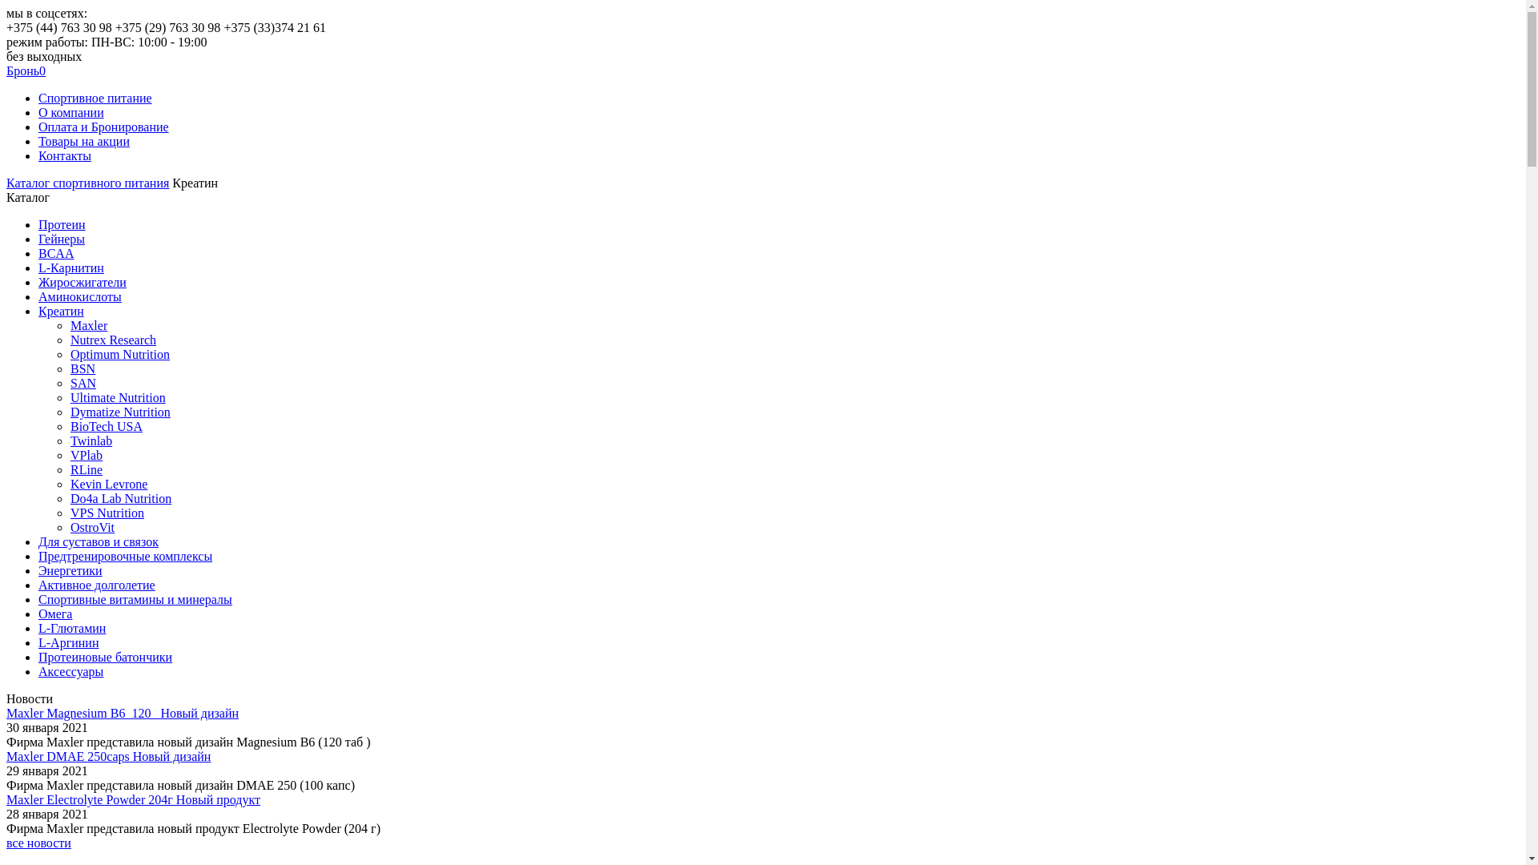  What do you see at coordinates (59, 27) in the screenshot?
I see `+375 (44) 763 30 98` at bounding box center [59, 27].